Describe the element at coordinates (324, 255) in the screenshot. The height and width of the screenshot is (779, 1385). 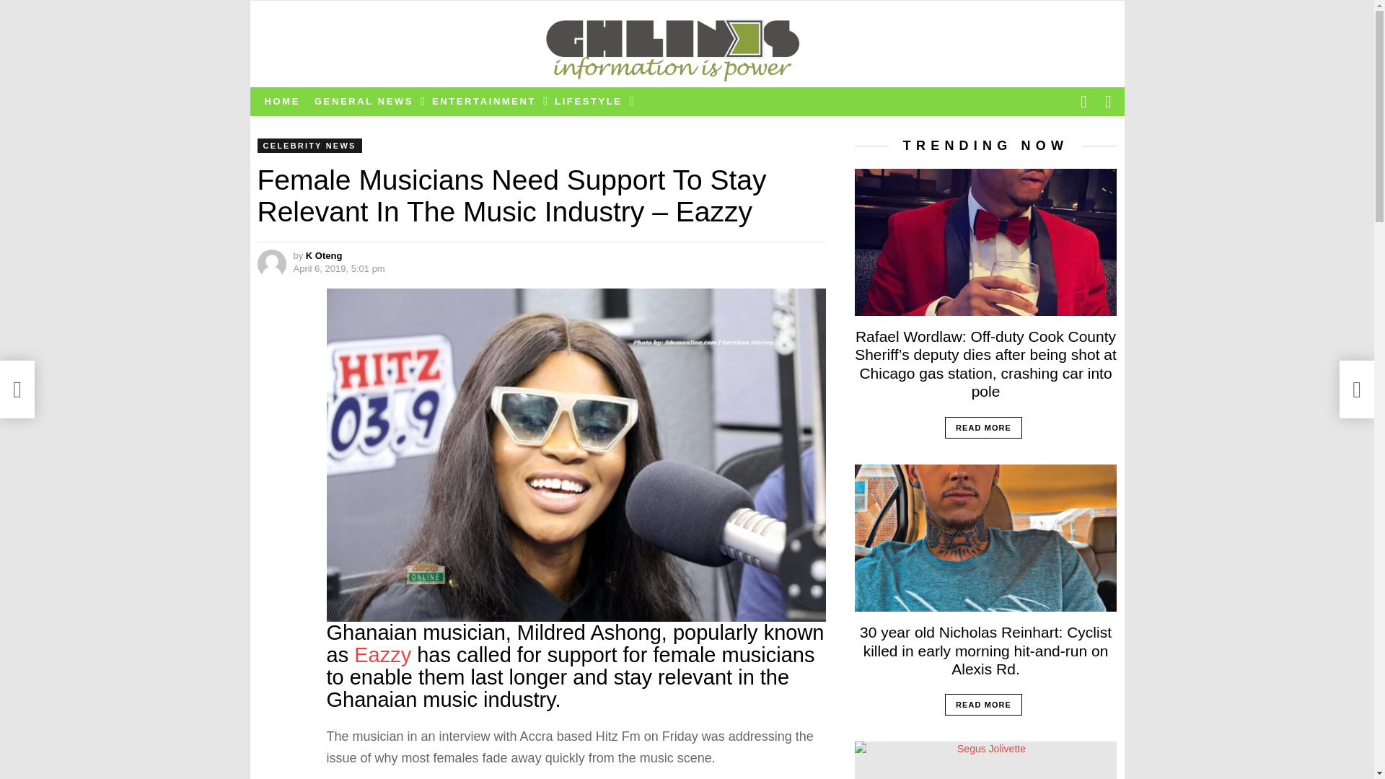
I see `K Oteng` at that location.